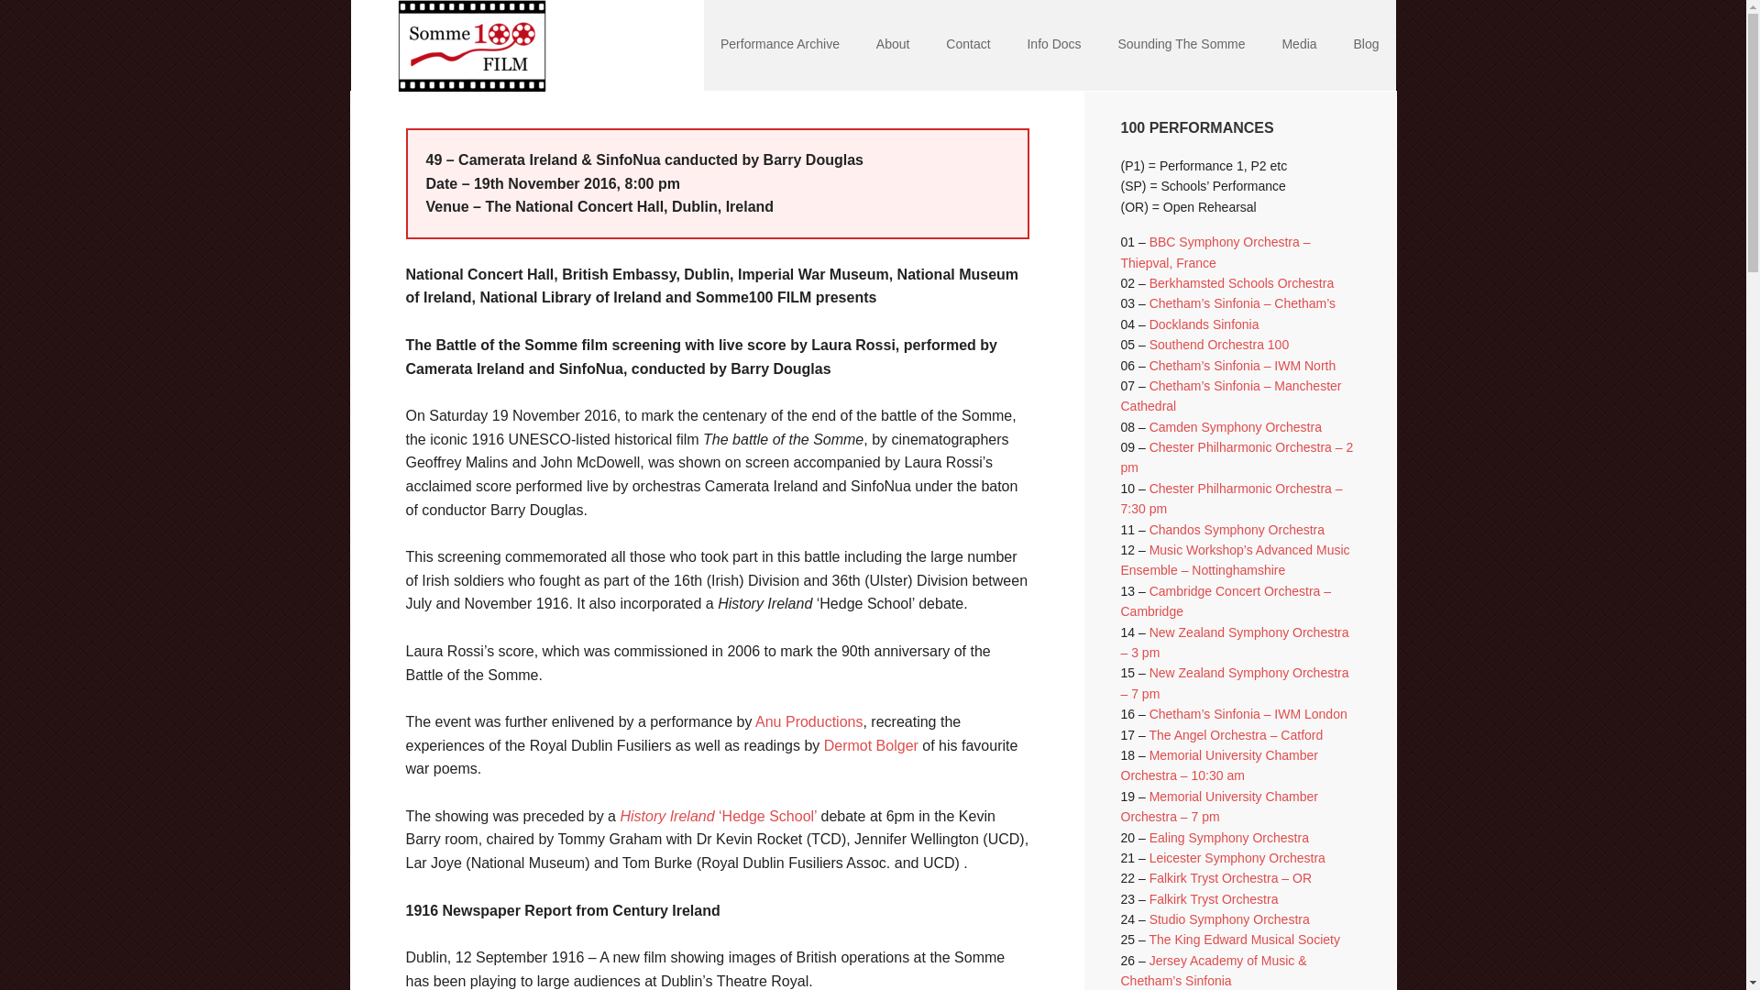  Describe the element at coordinates (1053, 46) in the screenshot. I see `Info Docs` at that location.